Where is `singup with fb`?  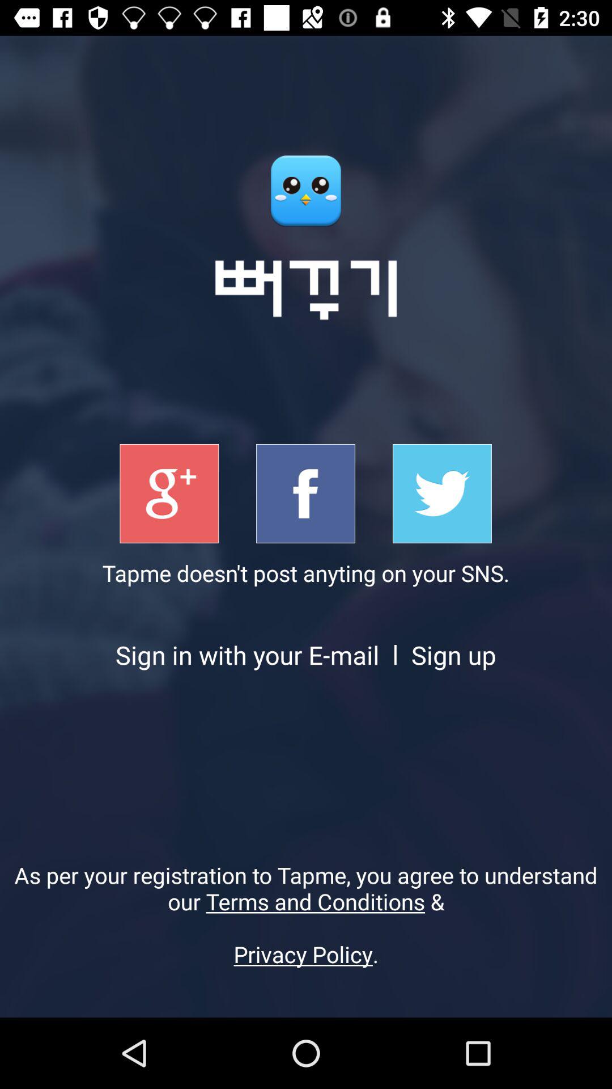
singup with fb is located at coordinates (306, 493).